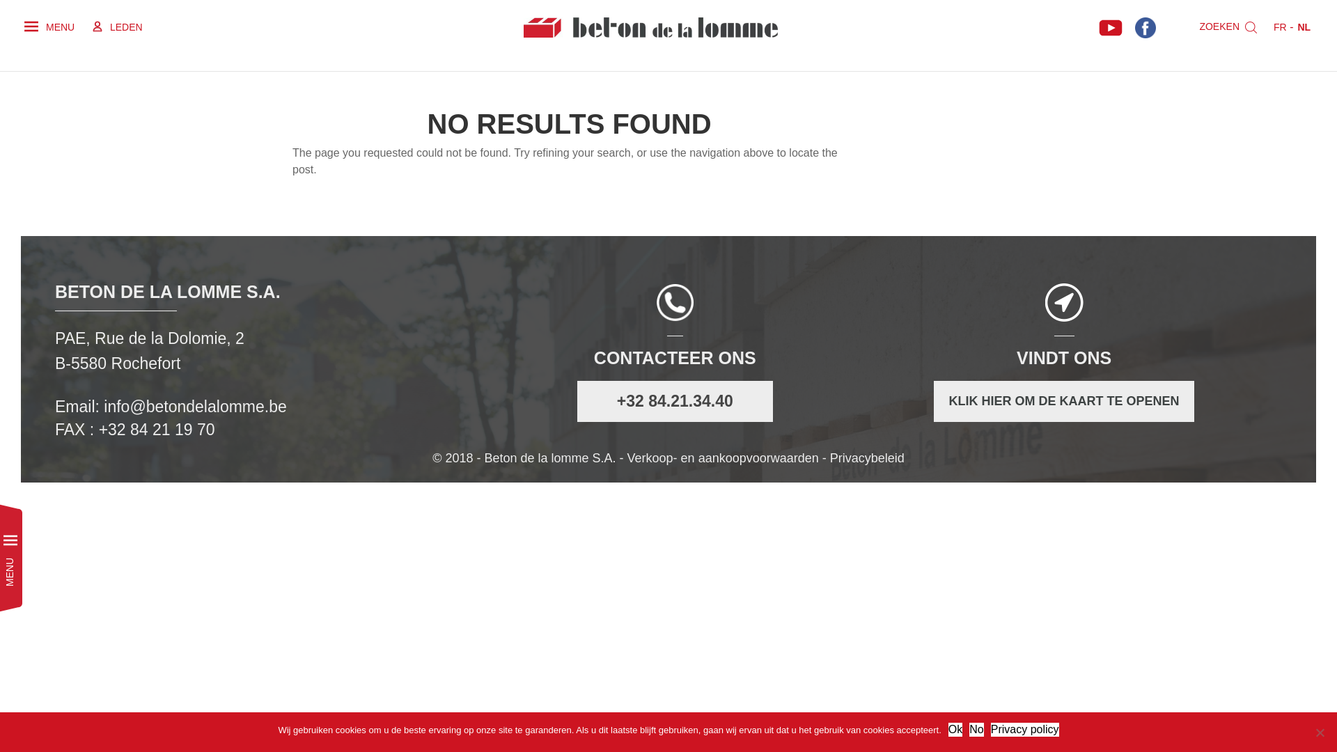  Describe the element at coordinates (955, 730) in the screenshot. I see `Ok` at that location.